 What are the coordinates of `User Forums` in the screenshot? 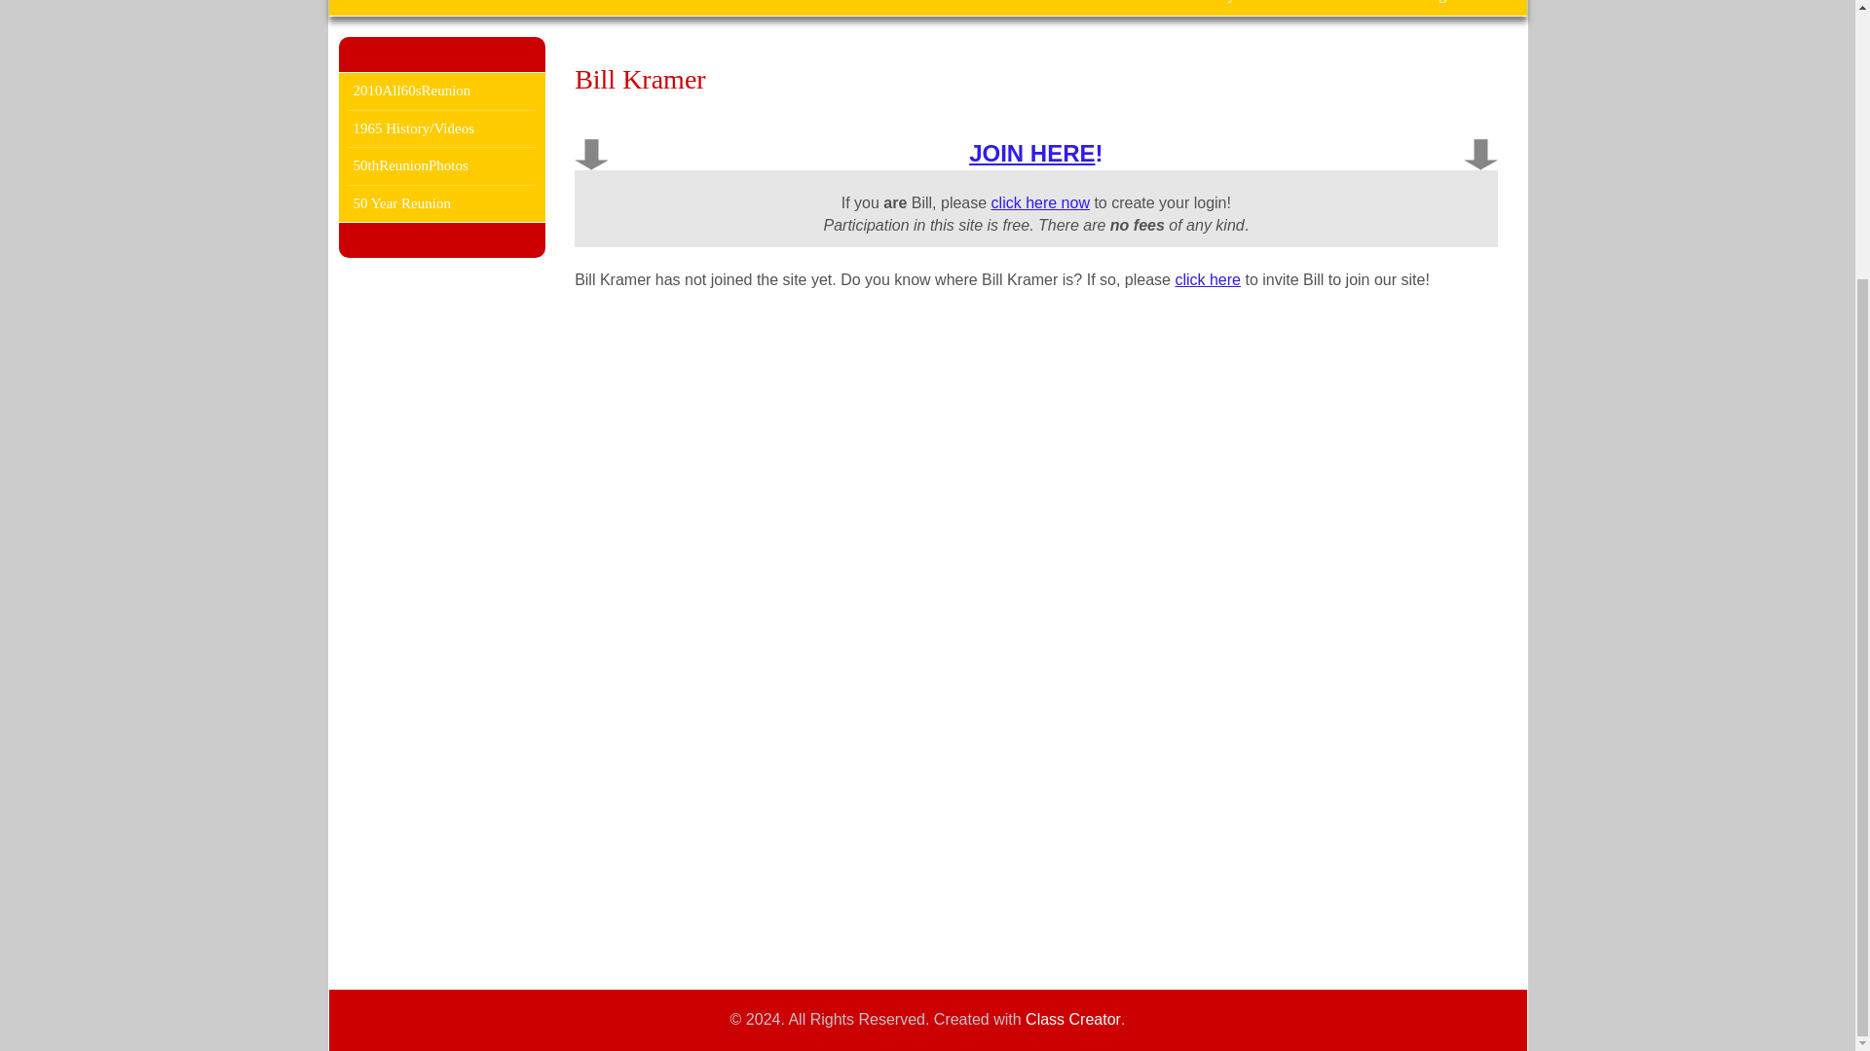 It's located at (762, 8).